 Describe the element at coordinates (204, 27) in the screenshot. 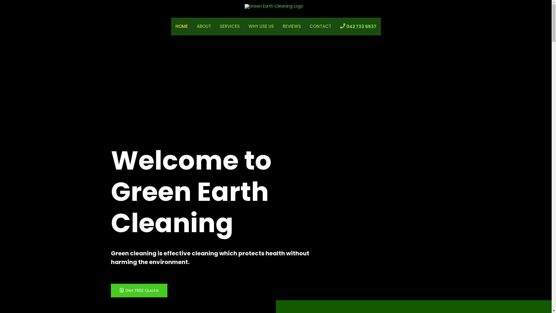

I see `ABOUT` at that location.